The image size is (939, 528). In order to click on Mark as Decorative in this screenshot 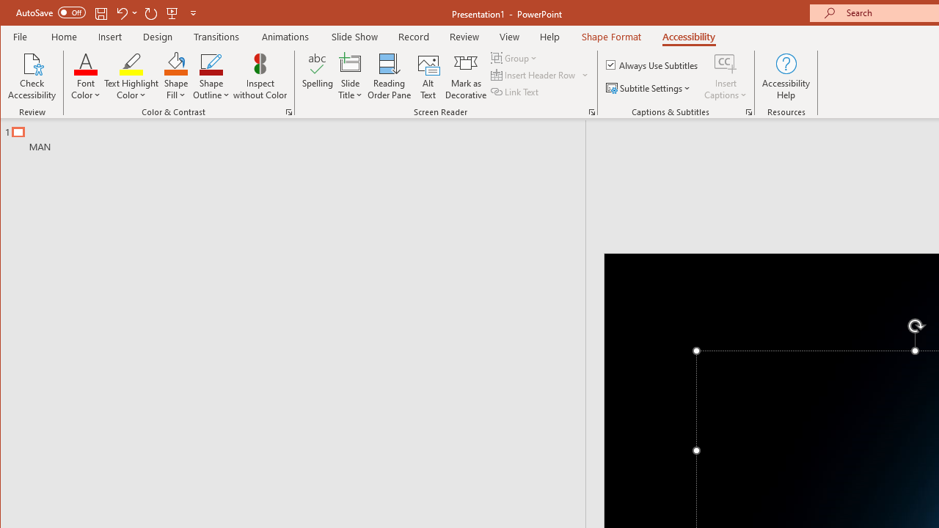, I will do `click(466, 76)`.